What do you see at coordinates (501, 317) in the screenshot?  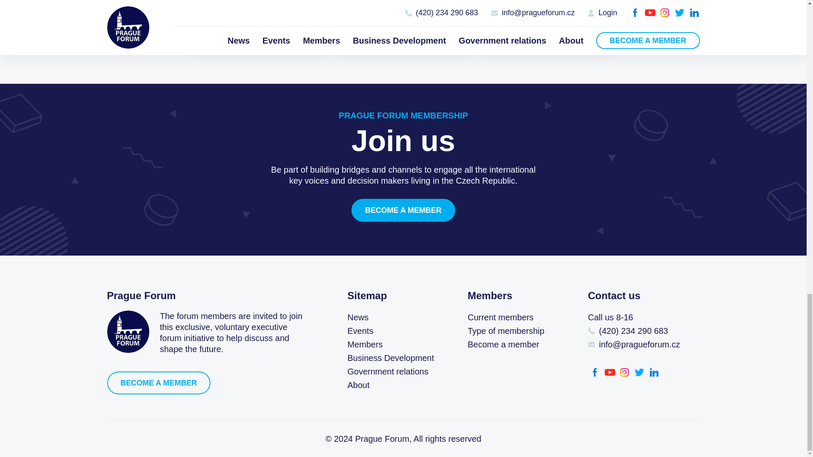 I see `Current members` at bounding box center [501, 317].